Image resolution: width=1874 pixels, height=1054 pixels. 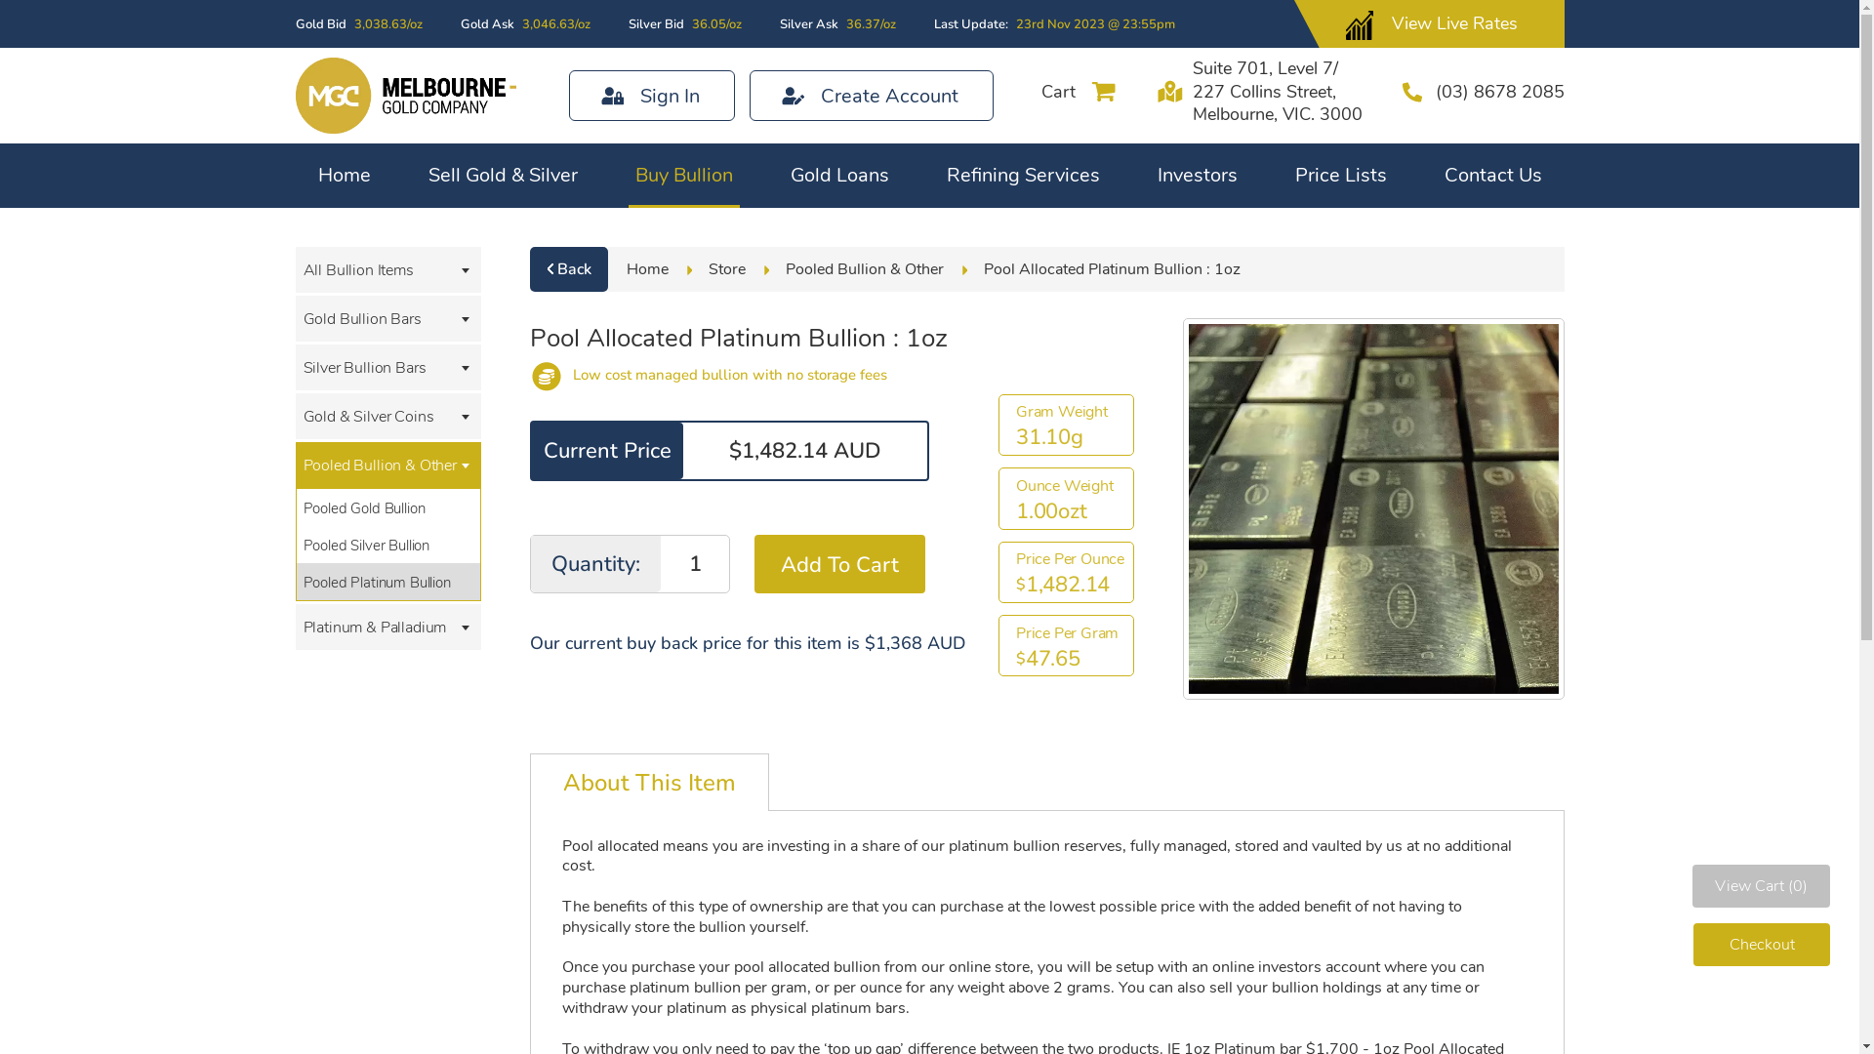 What do you see at coordinates (1499, 92) in the screenshot?
I see `(03) 8678 2085` at bounding box center [1499, 92].